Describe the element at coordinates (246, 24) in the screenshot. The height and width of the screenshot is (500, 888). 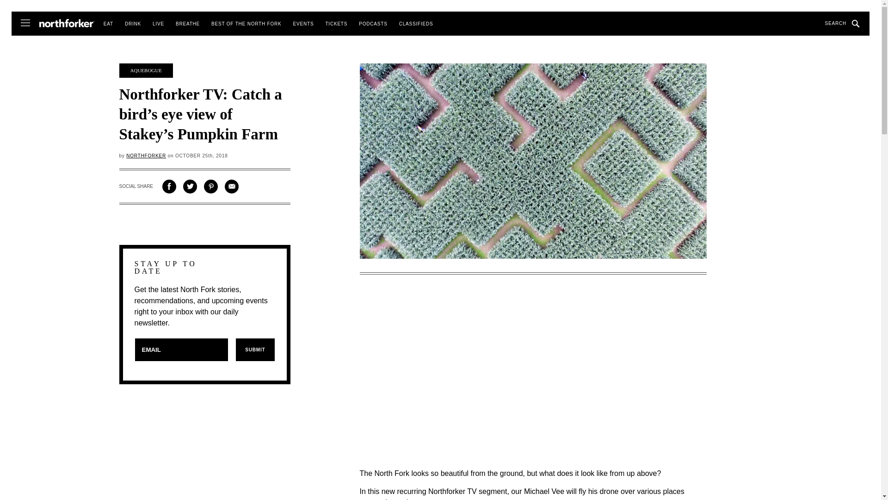
I see `BEST OF THE NORTH FORK` at that location.